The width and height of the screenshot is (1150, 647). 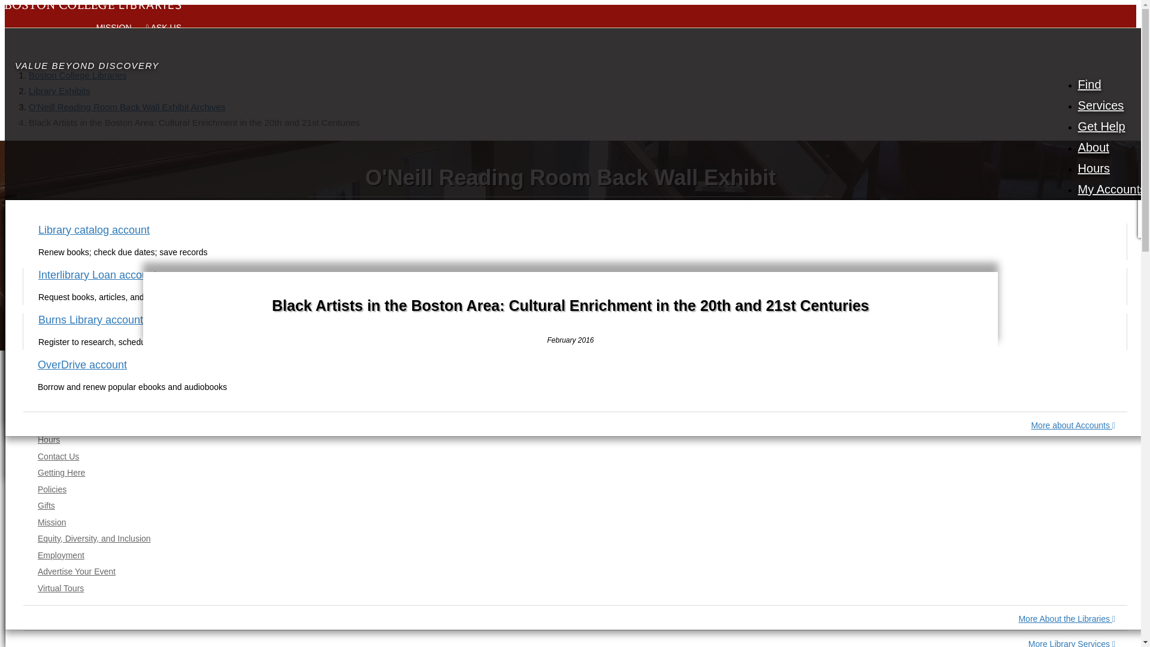 What do you see at coordinates (575, 229) in the screenshot?
I see `Books, Media, and more` at bounding box center [575, 229].